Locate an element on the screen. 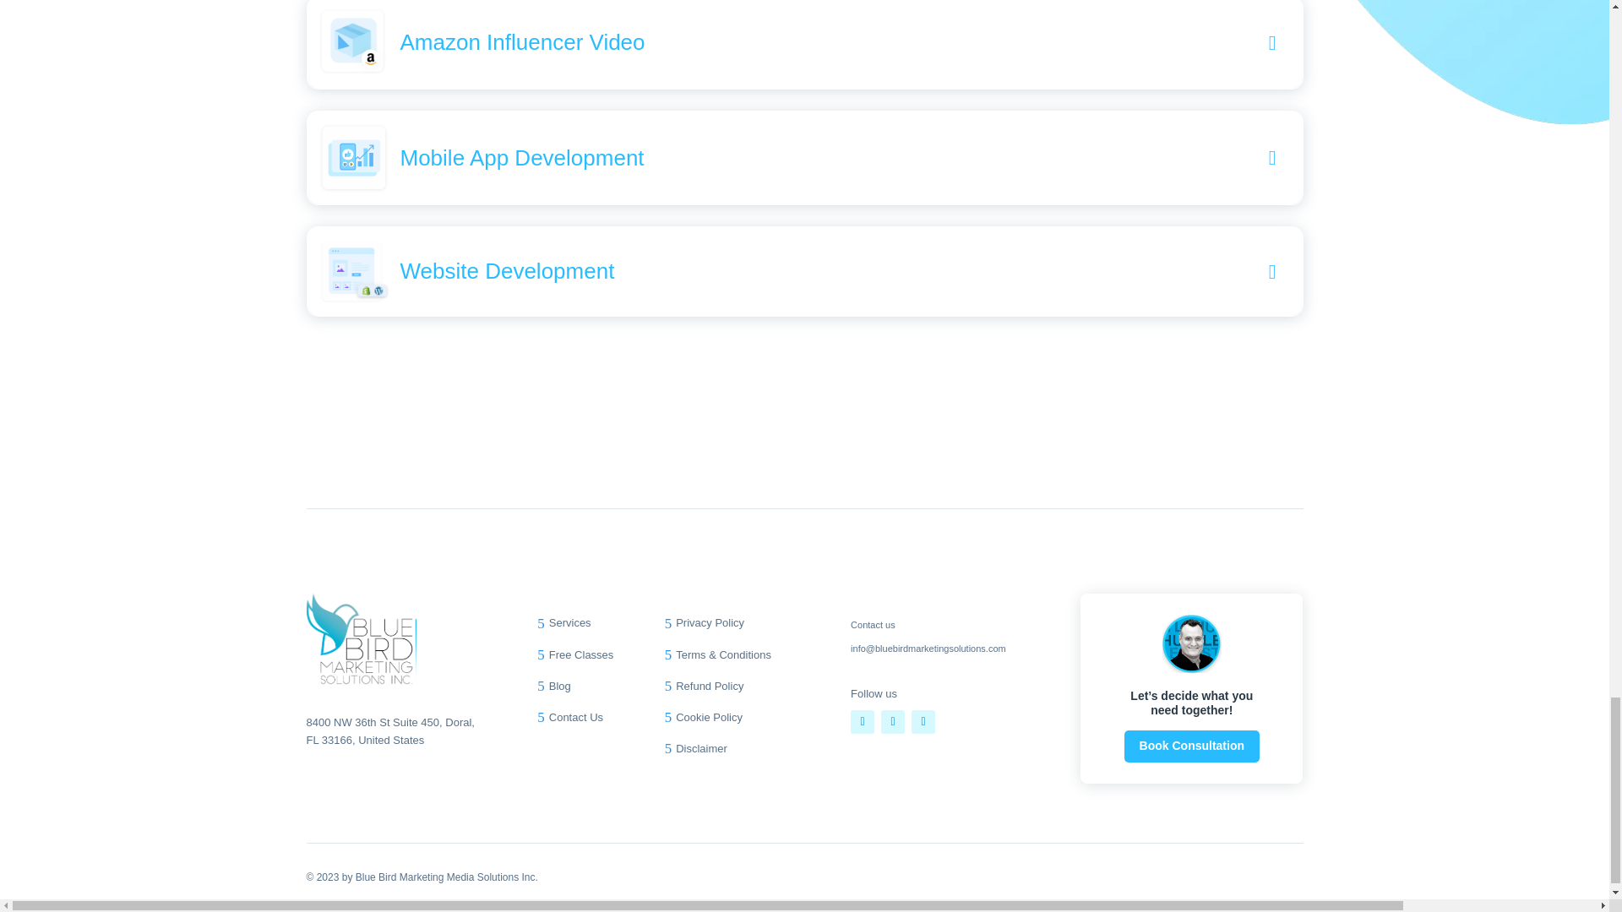 The width and height of the screenshot is (1622, 912). Follow on Youtube is located at coordinates (923, 722).